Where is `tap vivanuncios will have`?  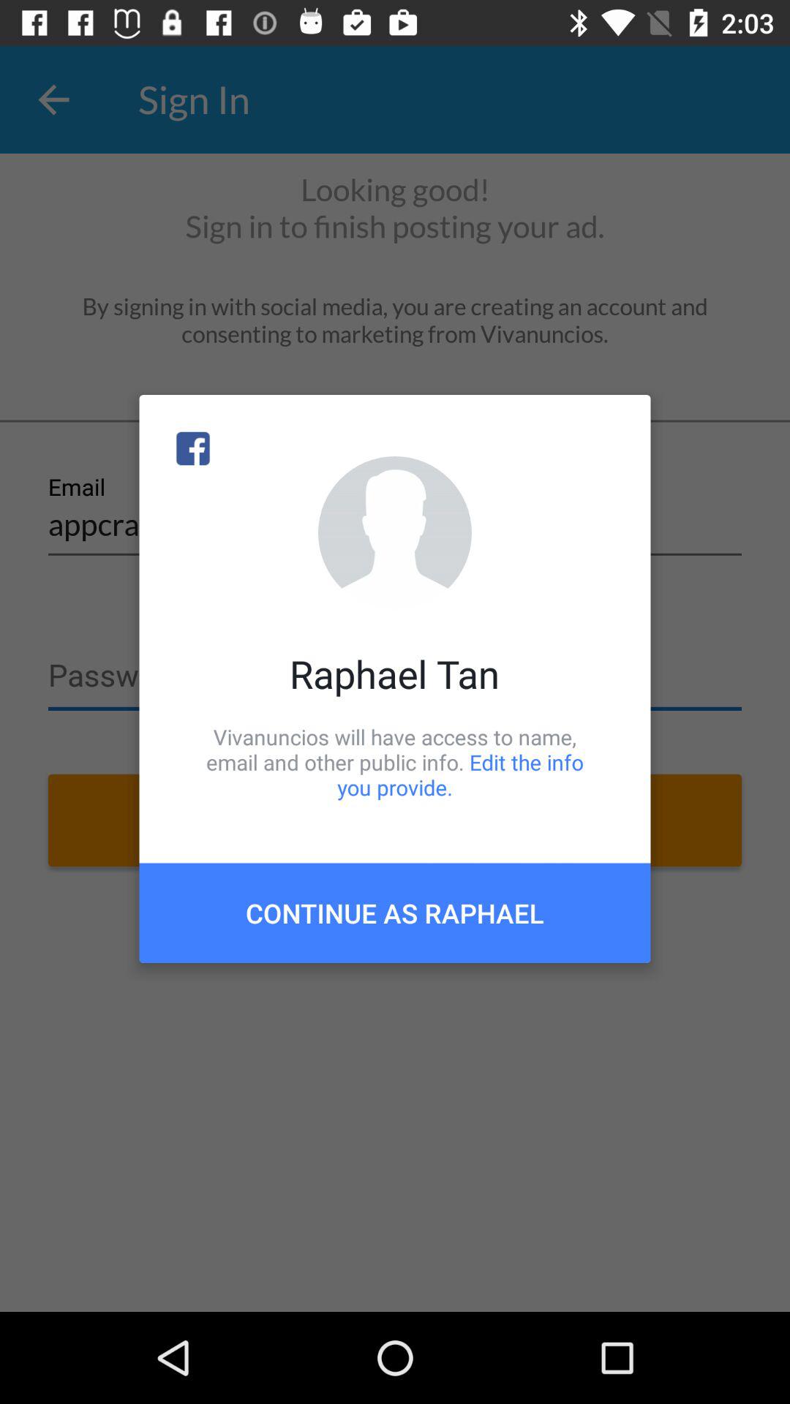
tap vivanuncios will have is located at coordinates (395, 762).